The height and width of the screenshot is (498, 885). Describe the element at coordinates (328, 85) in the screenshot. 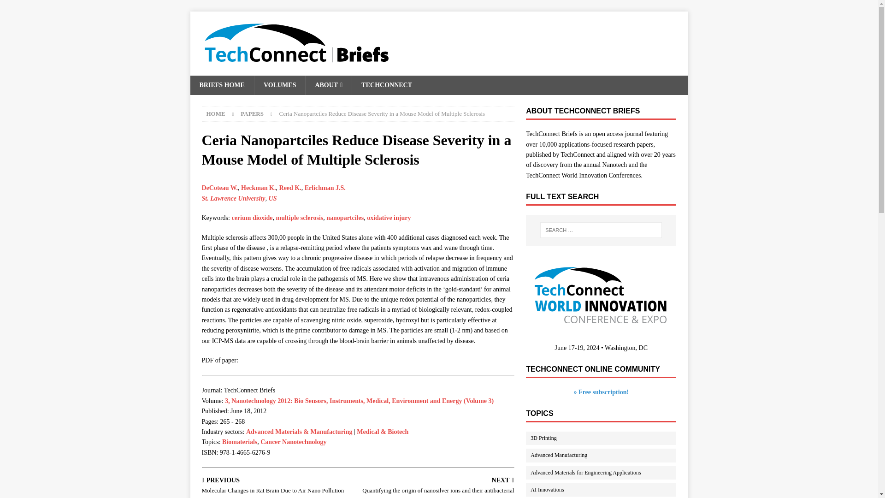

I see `ABOUT` at that location.